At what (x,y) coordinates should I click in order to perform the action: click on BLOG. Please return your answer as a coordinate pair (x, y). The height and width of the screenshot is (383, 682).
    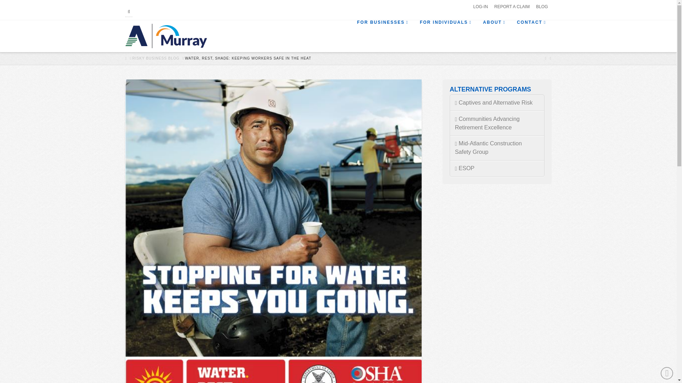
    Looking at the image, I should click on (542, 6).